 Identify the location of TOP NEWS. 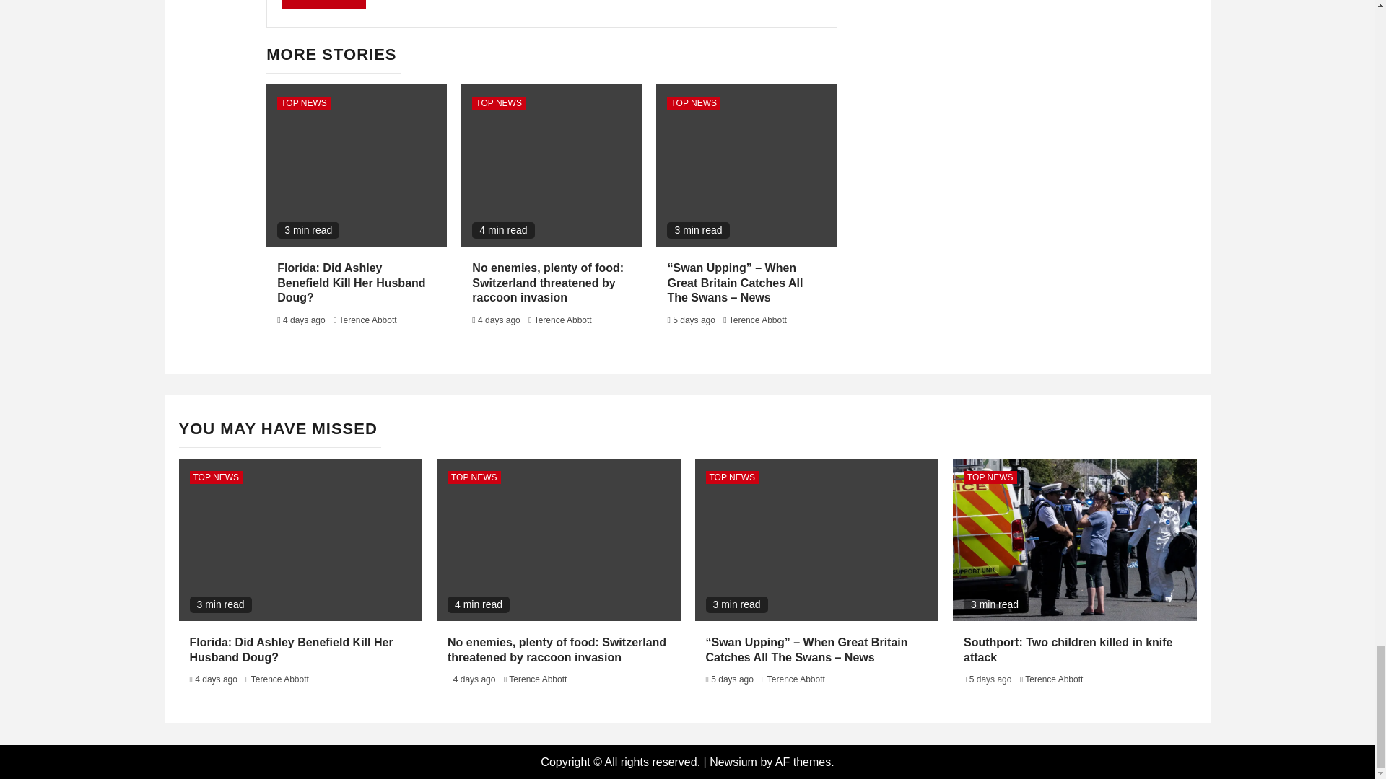
(693, 102).